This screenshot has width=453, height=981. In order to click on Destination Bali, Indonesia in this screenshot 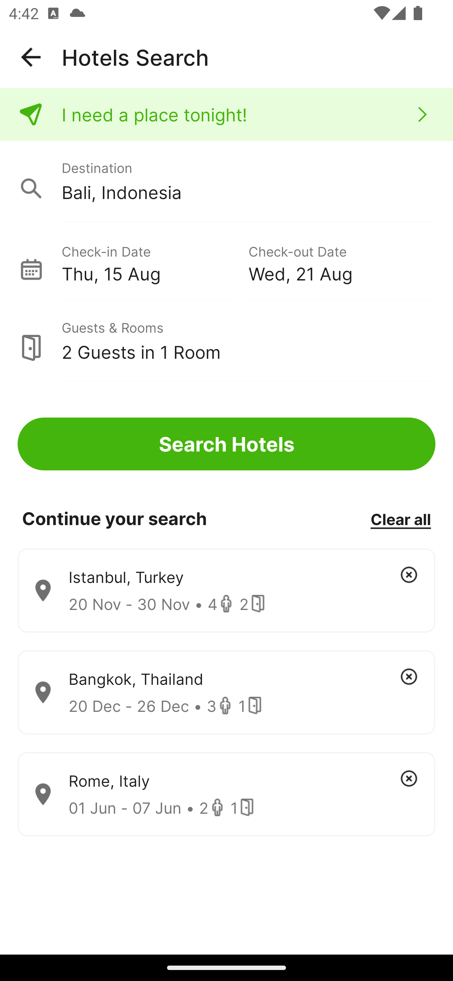, I will do `click(226, 182)`.